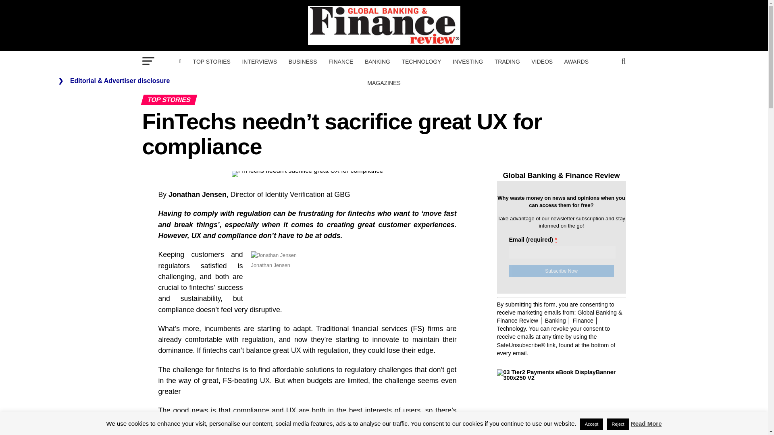 The image size is (774, 435). I want to click on BANKING, so click(377, 62).